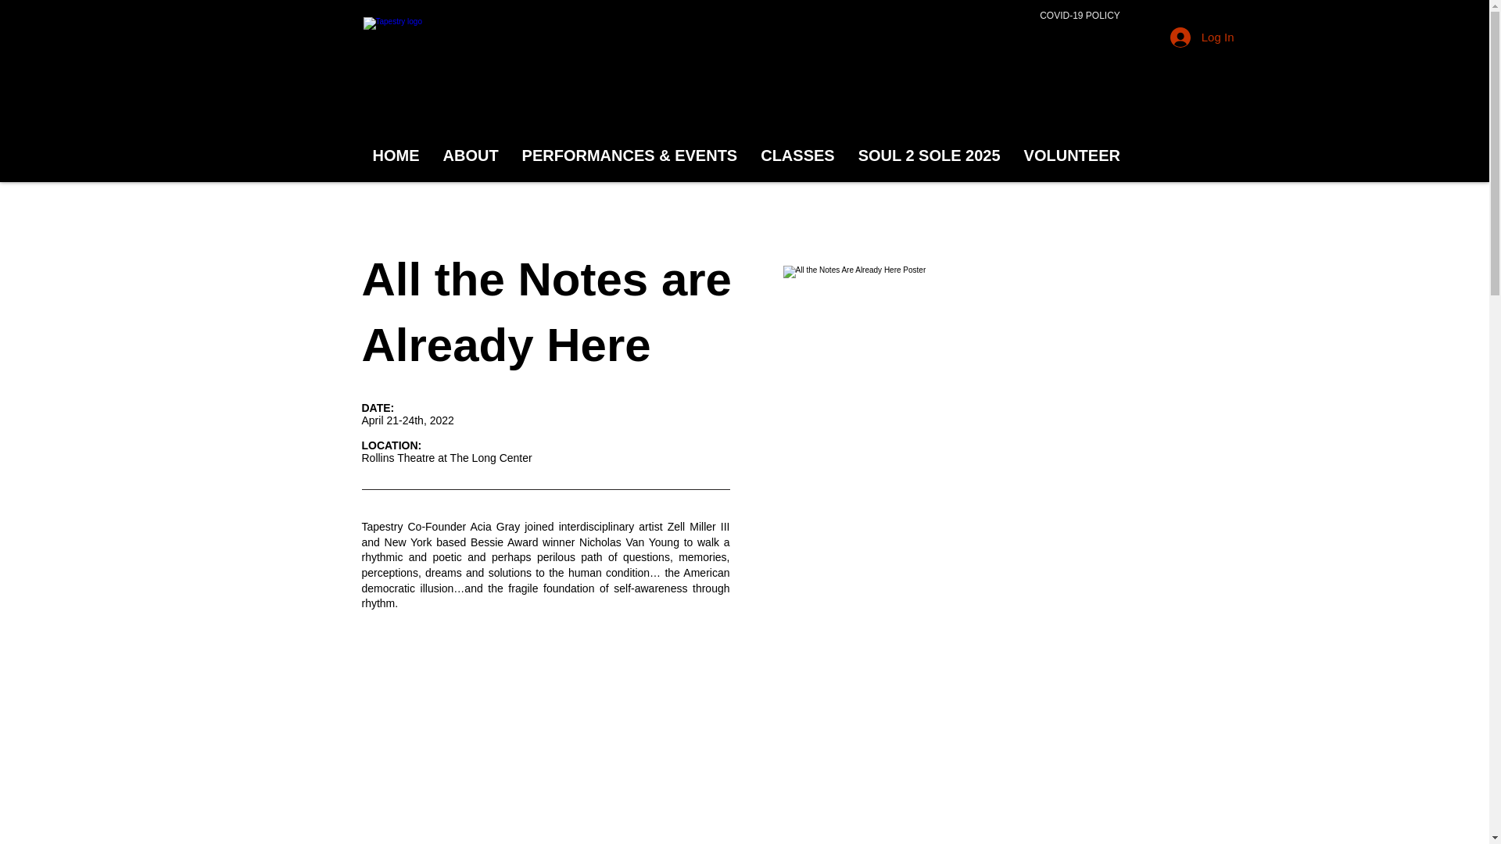 The width and height of the screenshot is (1501, 844). What do you see at coordinates (929, 159) in the screenshot?
I see `SOUL 2 SOLE 2025` at bounding box center [929, 159].